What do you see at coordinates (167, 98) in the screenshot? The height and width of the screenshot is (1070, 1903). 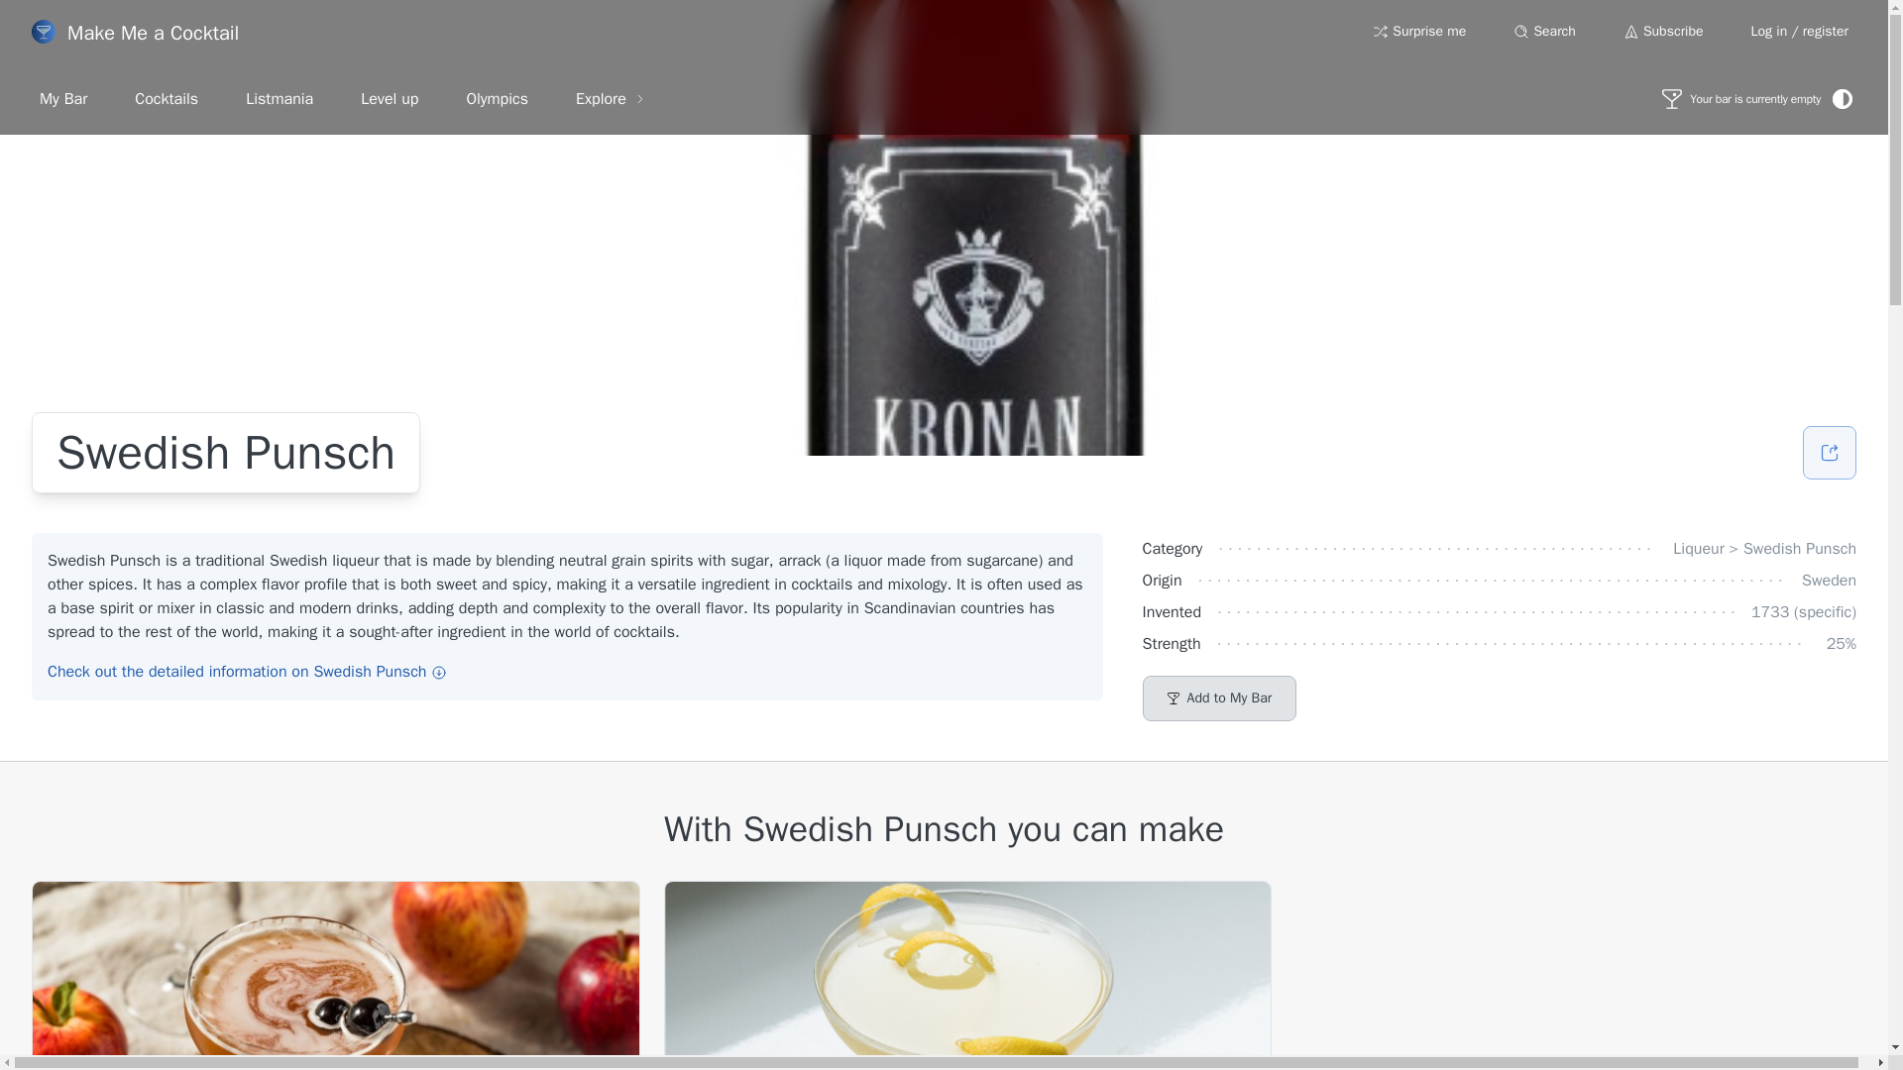 I see `Cocktails` at bounding box center [167, 98].